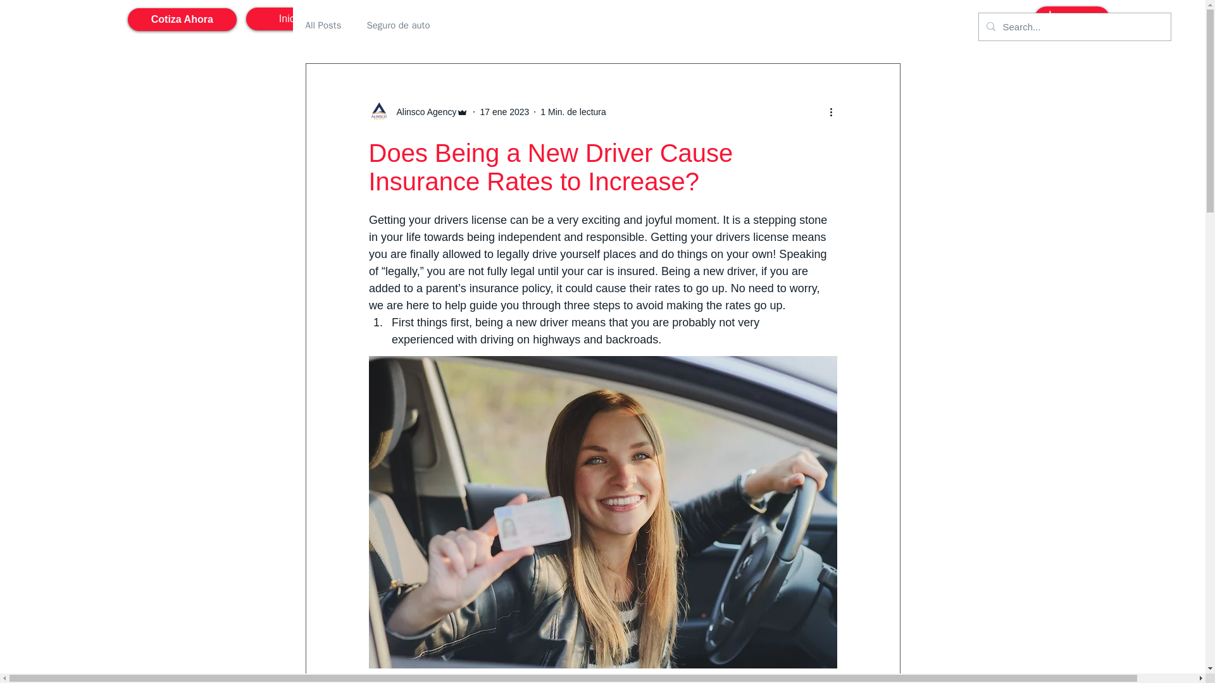  Describe the element at coordinates (504, 111) in the screenshot. I see `17 ene 2023` at that location.